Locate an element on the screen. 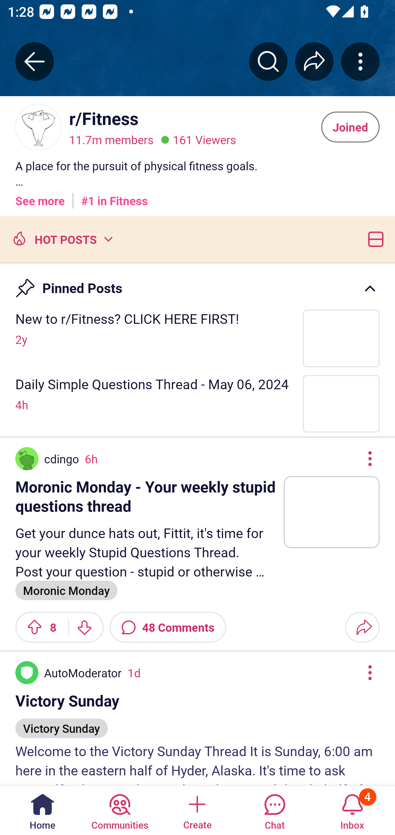 The width and height of the screenshot is (395, 835). Moronic Monday is located at coordinates (66, 590).